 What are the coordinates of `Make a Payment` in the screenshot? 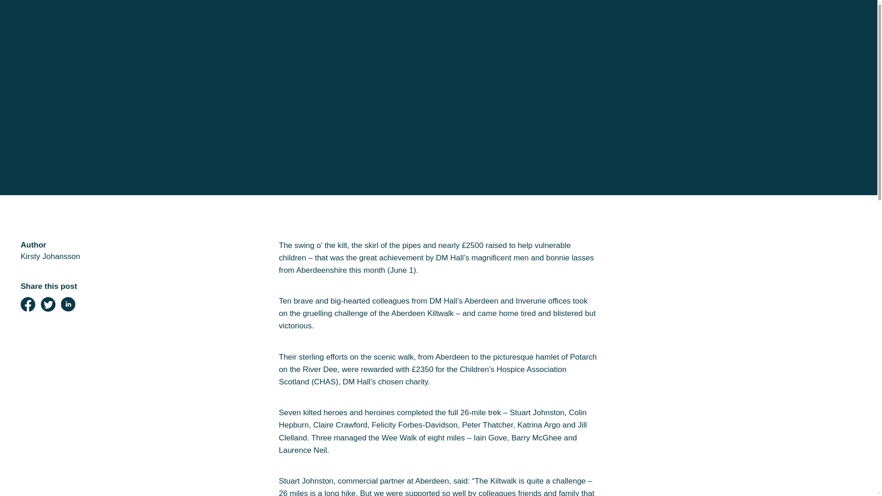 It's located at (80, 275).